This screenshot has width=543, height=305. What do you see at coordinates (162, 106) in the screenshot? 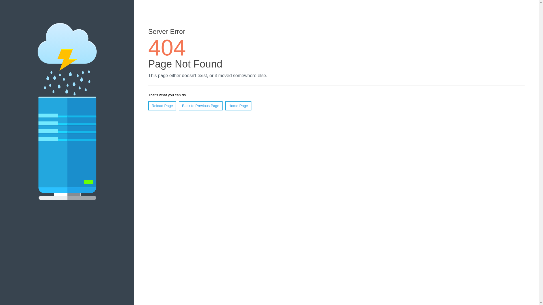
I see `Reload Page` at bounding box center [162, 106].